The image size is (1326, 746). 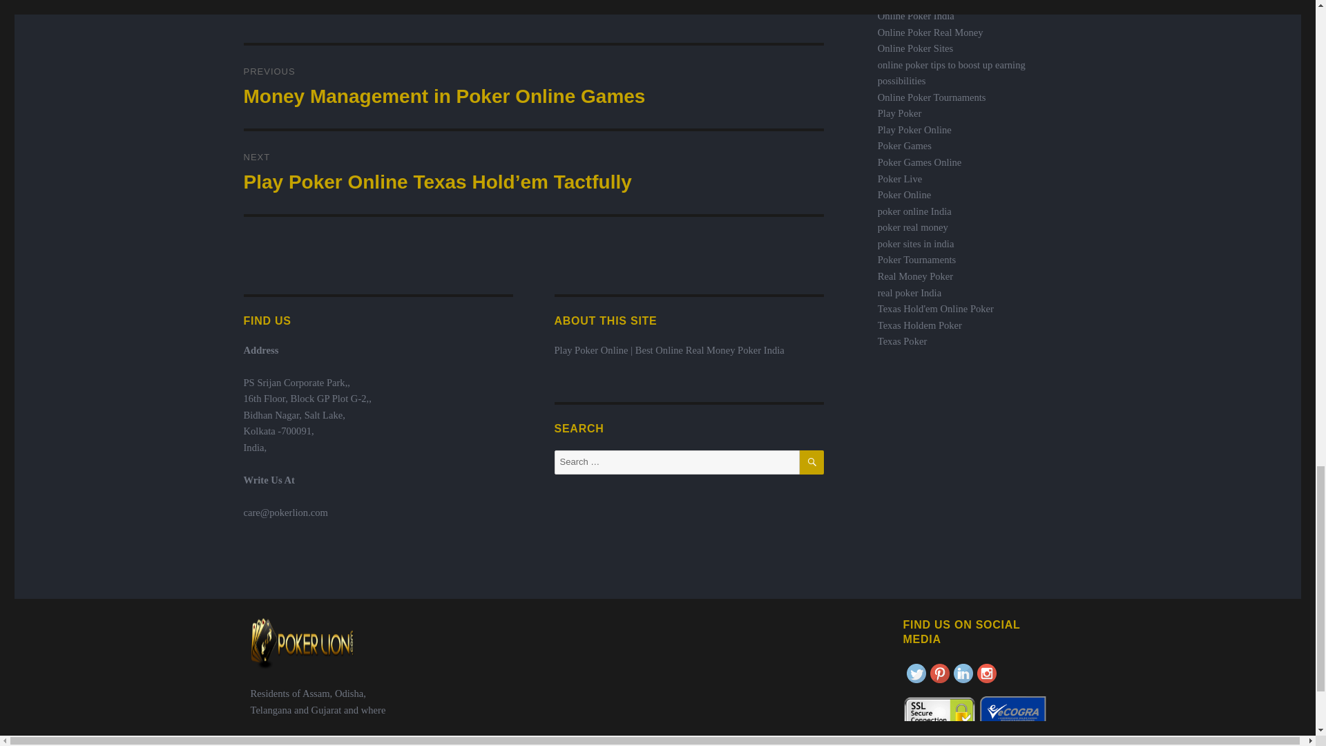 What do you see at coordinates (899, 113) in the screenshot?
I see `Play Poker at India's best online poker gaming site` at bounding box center [899, 113].